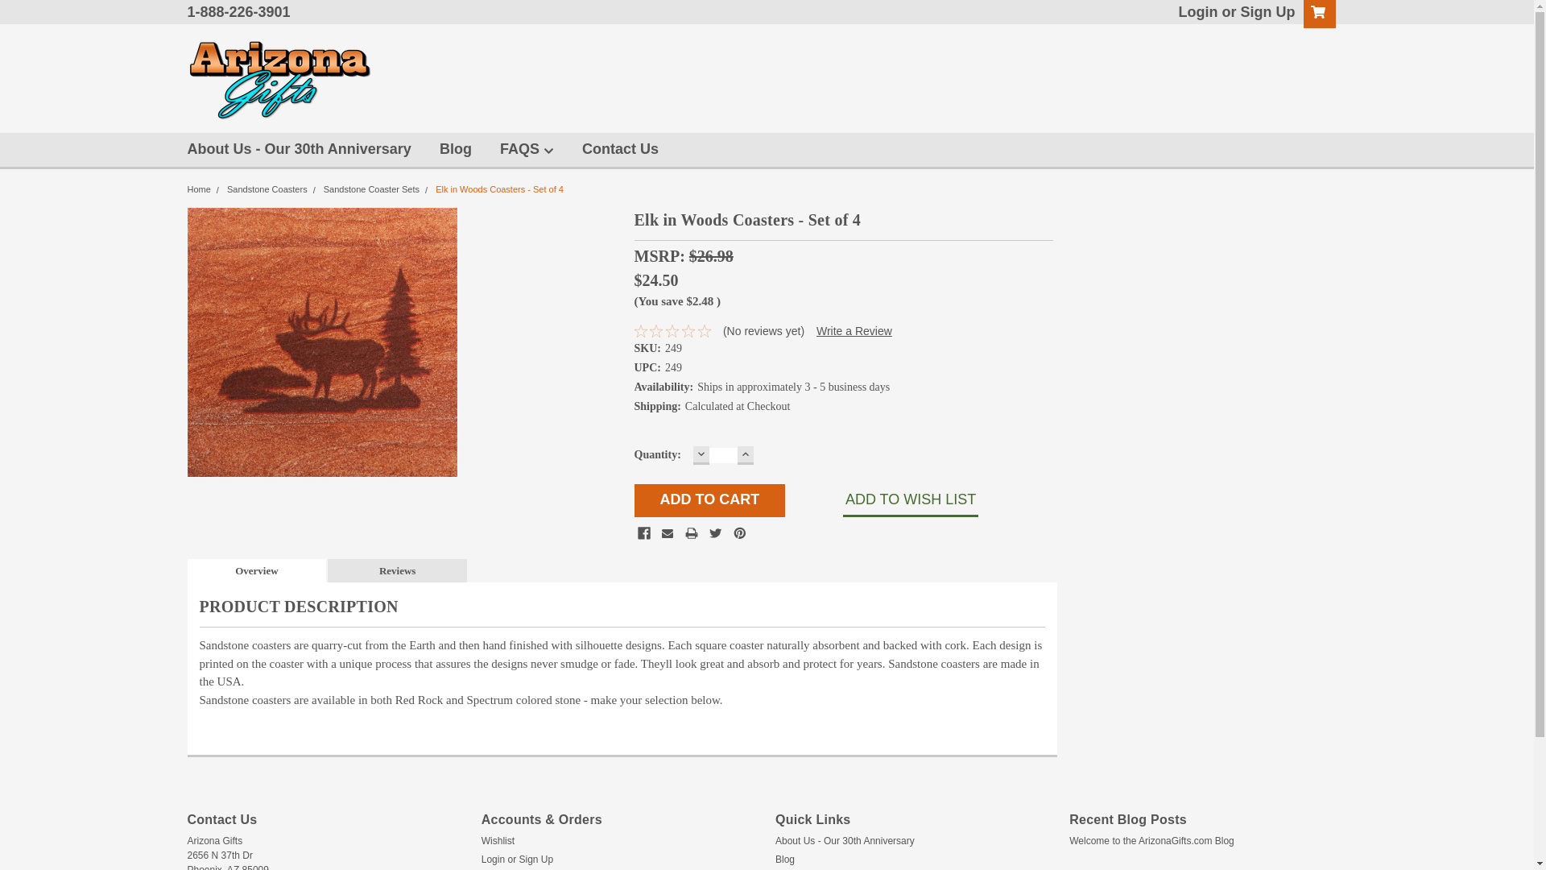 The height and width of the screenshot is (870, 1546). I want to click on Arizona Gifts, so click(279, 81).